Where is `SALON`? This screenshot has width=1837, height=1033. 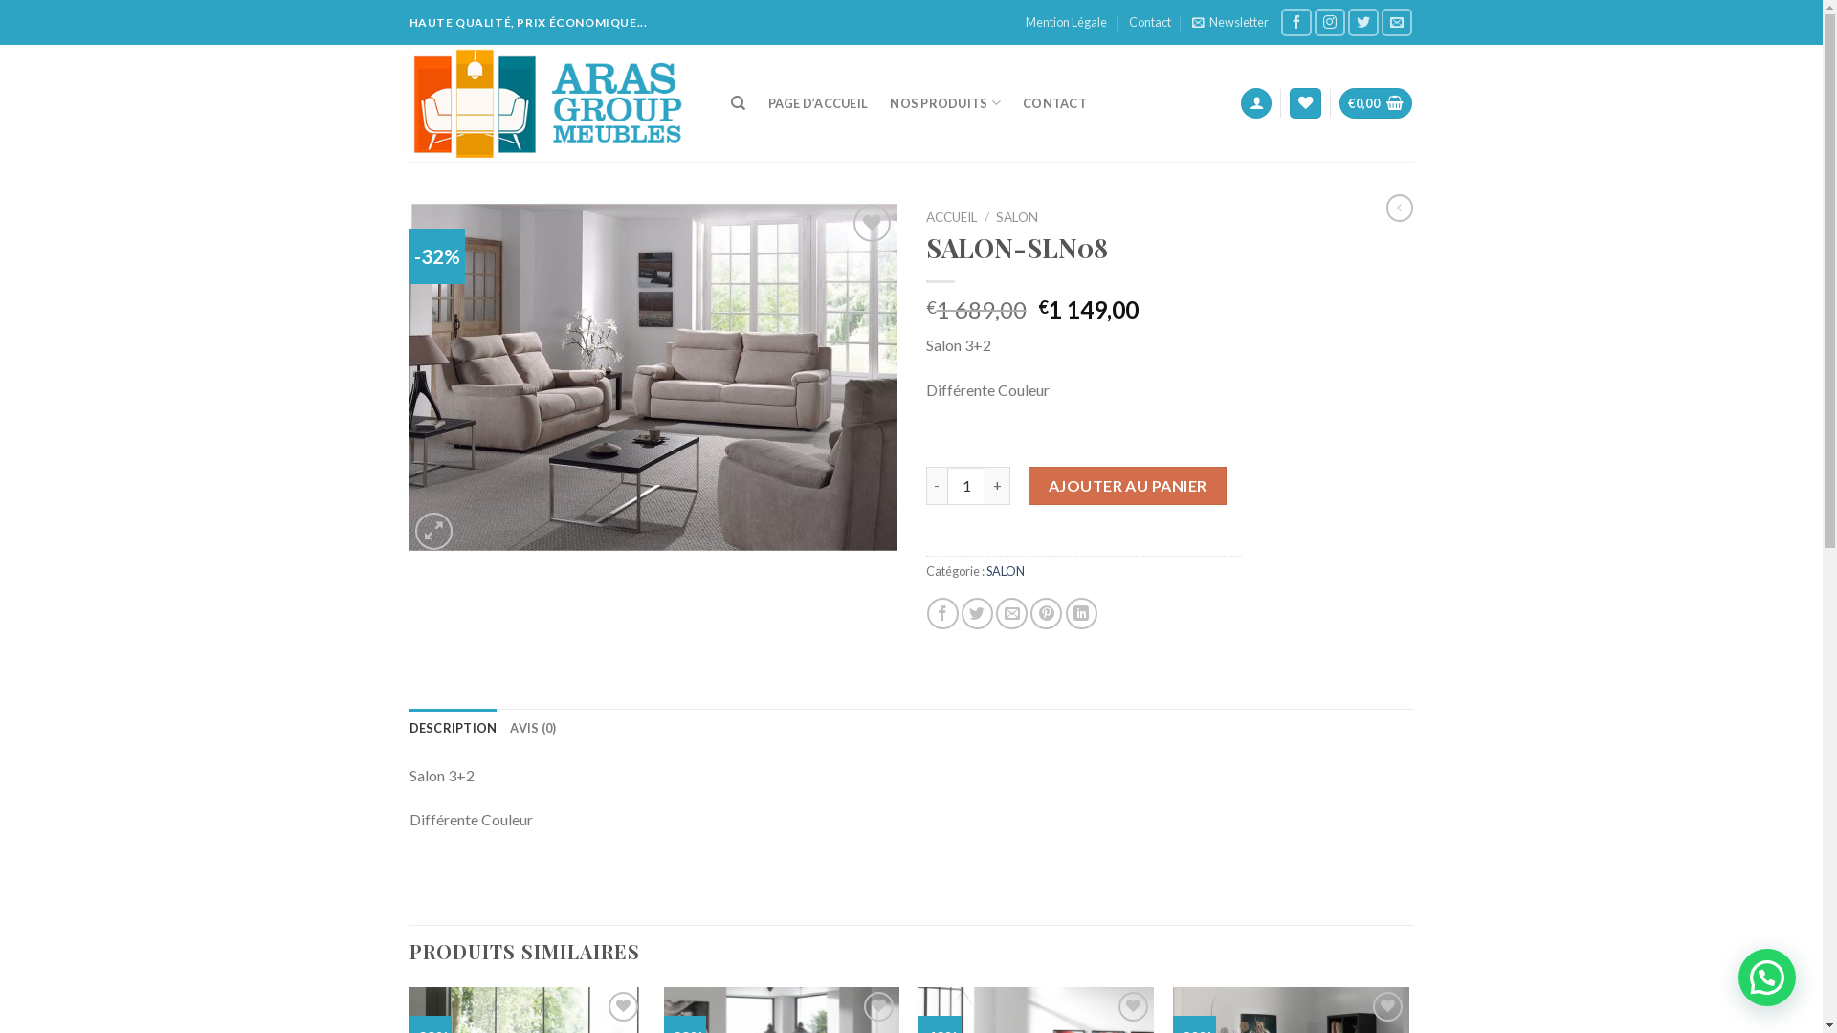 SALON is located at coordinates (1005, 571).